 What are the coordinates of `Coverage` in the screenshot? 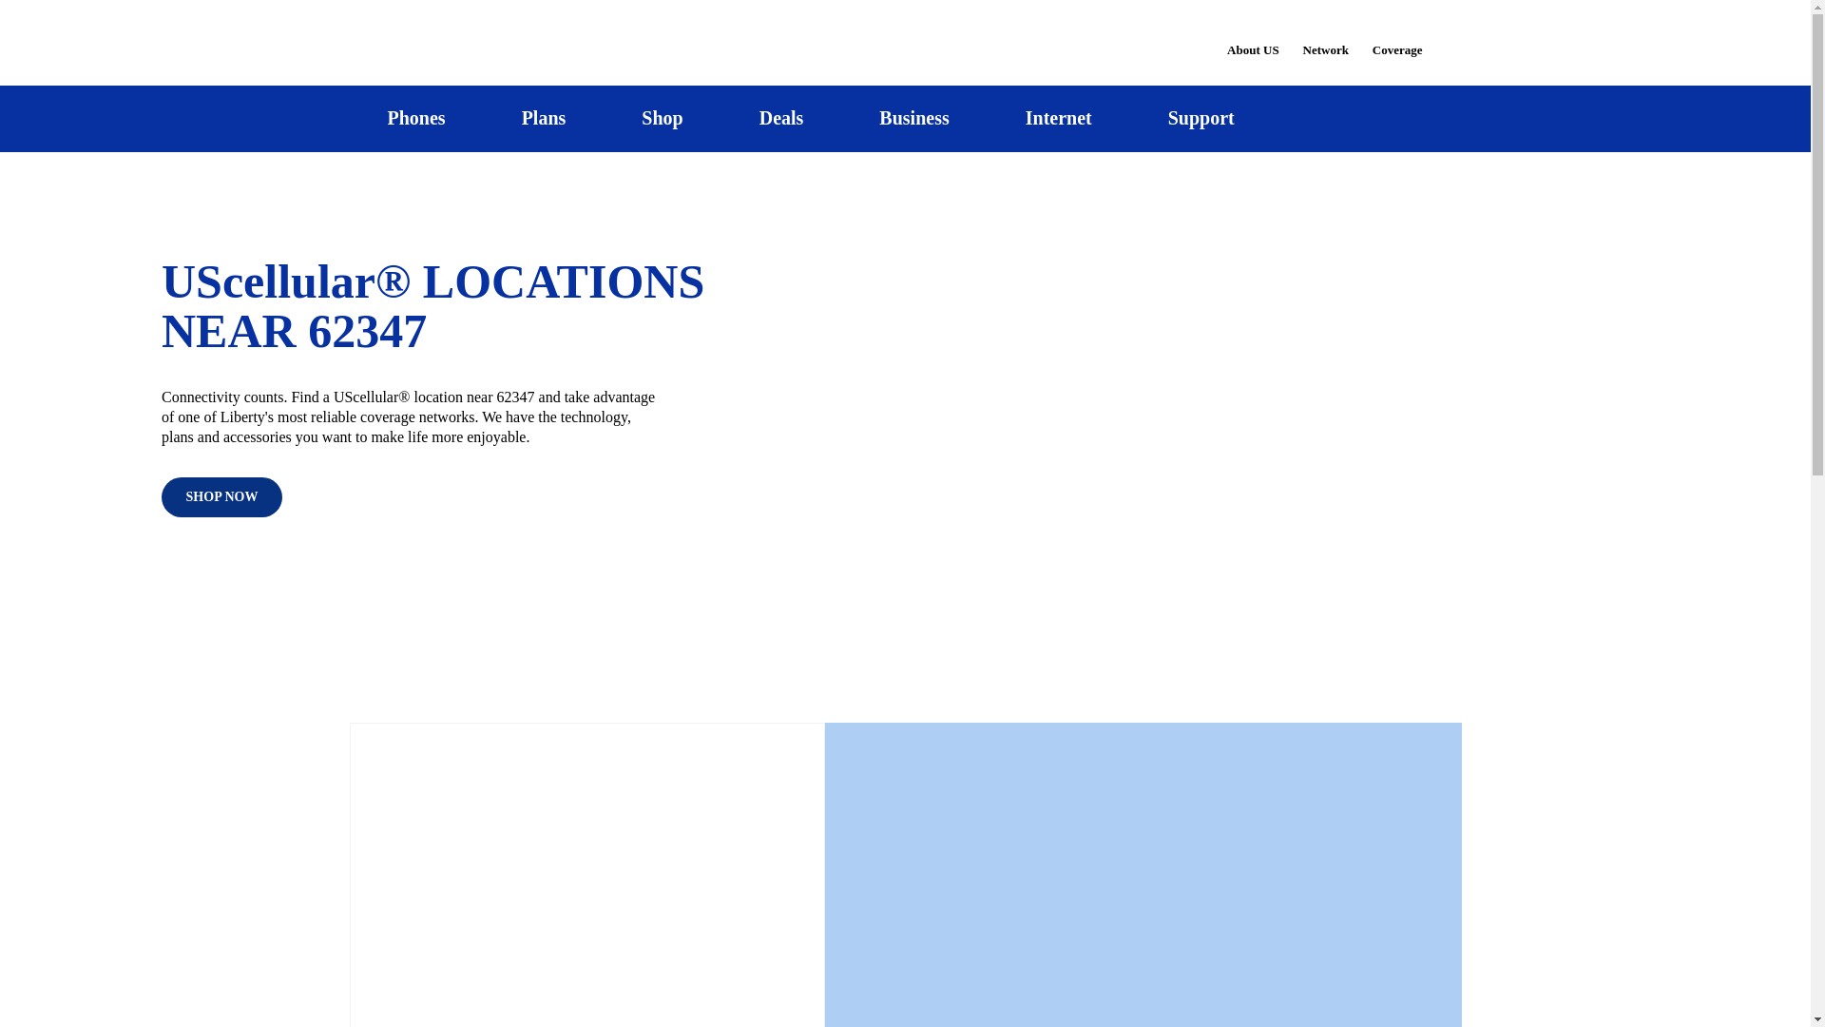 It's located at (1398, 36).